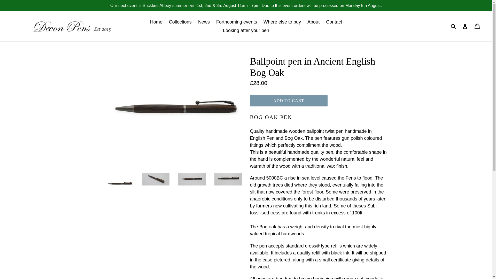 The height and width of the screenshot is (279, 496). Describe the element at coordinates (237, 22) in the screenshot. I see `Forthcoming events` at that location.